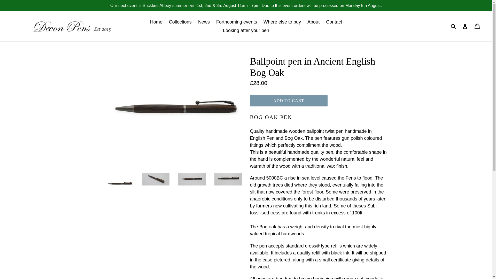 The height and width of the screenshot is (279, 496). Describe the element at coordinates (237, 22) in the screenshot. I see `Forthcoming events` at that location.